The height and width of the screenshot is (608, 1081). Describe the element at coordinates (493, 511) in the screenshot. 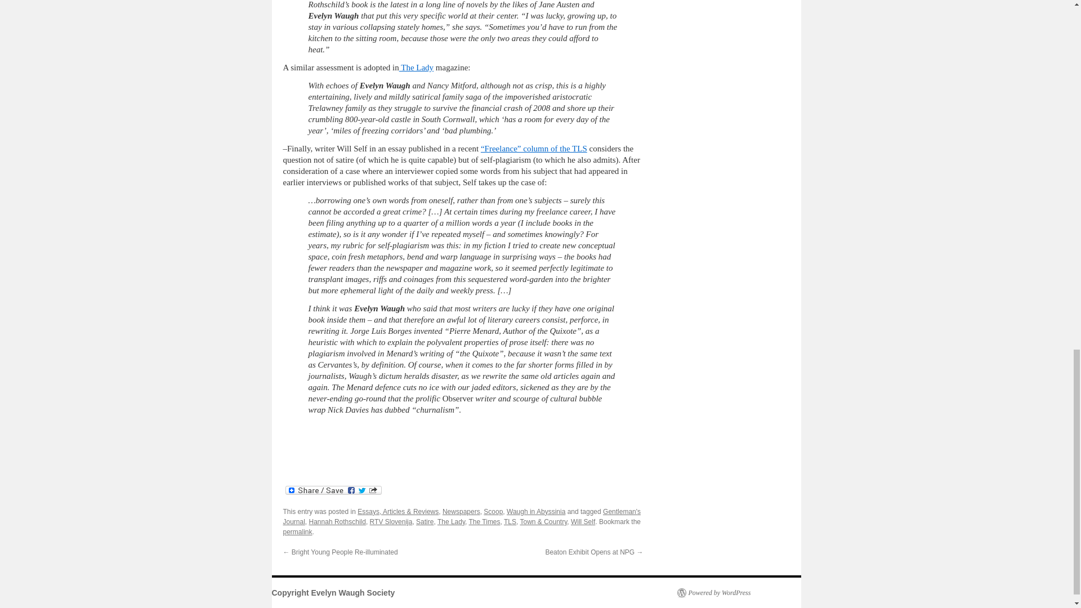

I see `Scoop` at that location.